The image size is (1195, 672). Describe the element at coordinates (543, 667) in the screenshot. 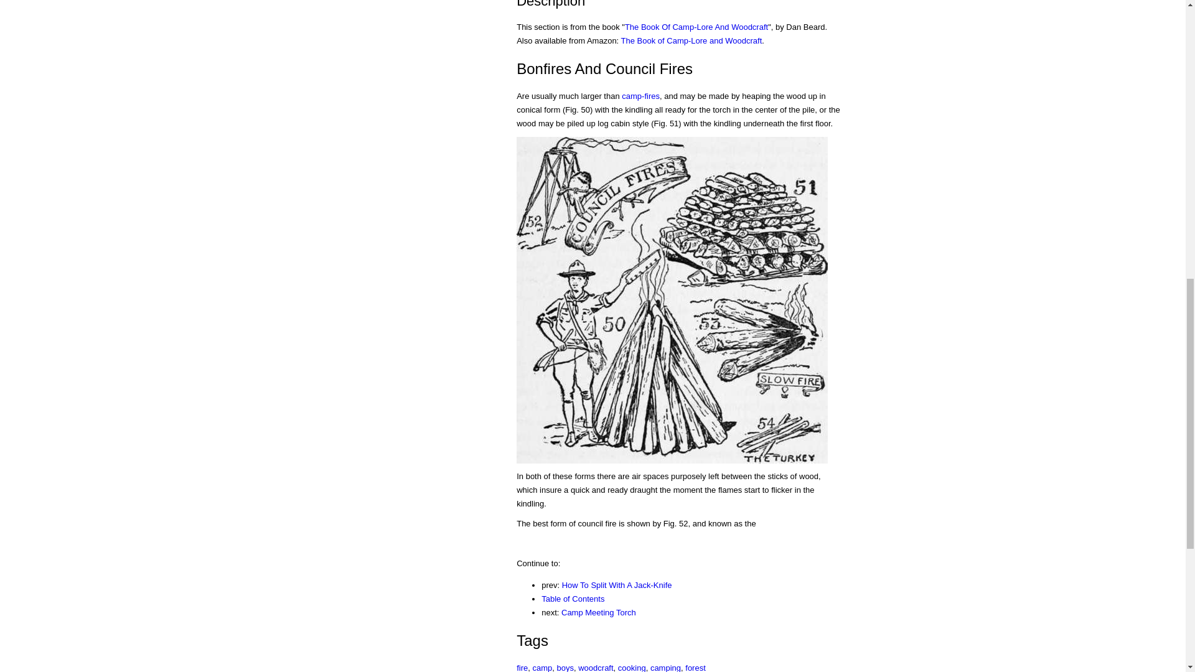

I see `camp` at that location.